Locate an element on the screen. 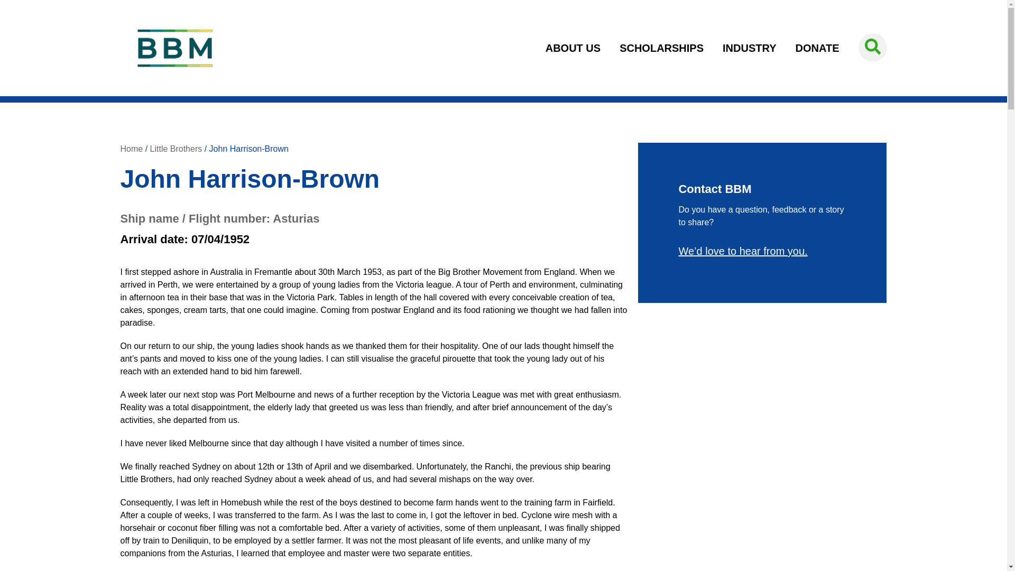 This screenshot has width=1015, height=571. Little Brothers is located at coordinates (176, 149).